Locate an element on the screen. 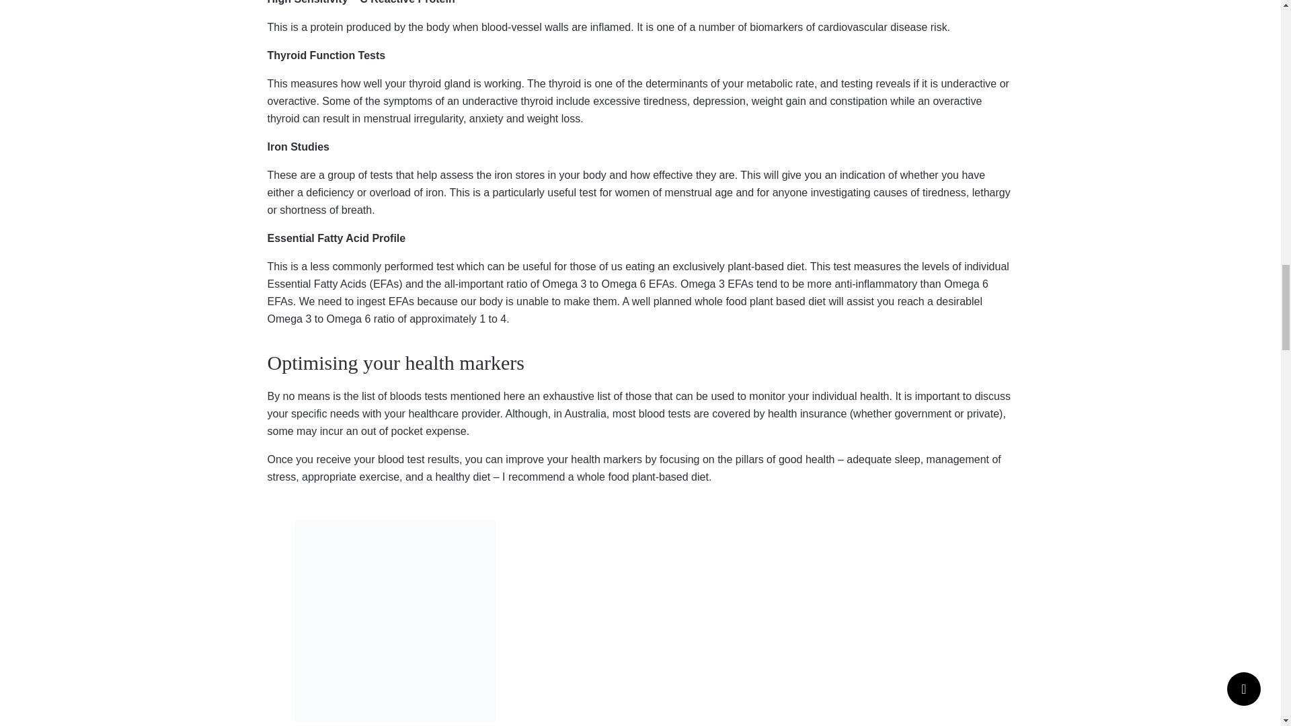 This screenshot has width=1291, height=726. sun is located at coordinates (395, 621).